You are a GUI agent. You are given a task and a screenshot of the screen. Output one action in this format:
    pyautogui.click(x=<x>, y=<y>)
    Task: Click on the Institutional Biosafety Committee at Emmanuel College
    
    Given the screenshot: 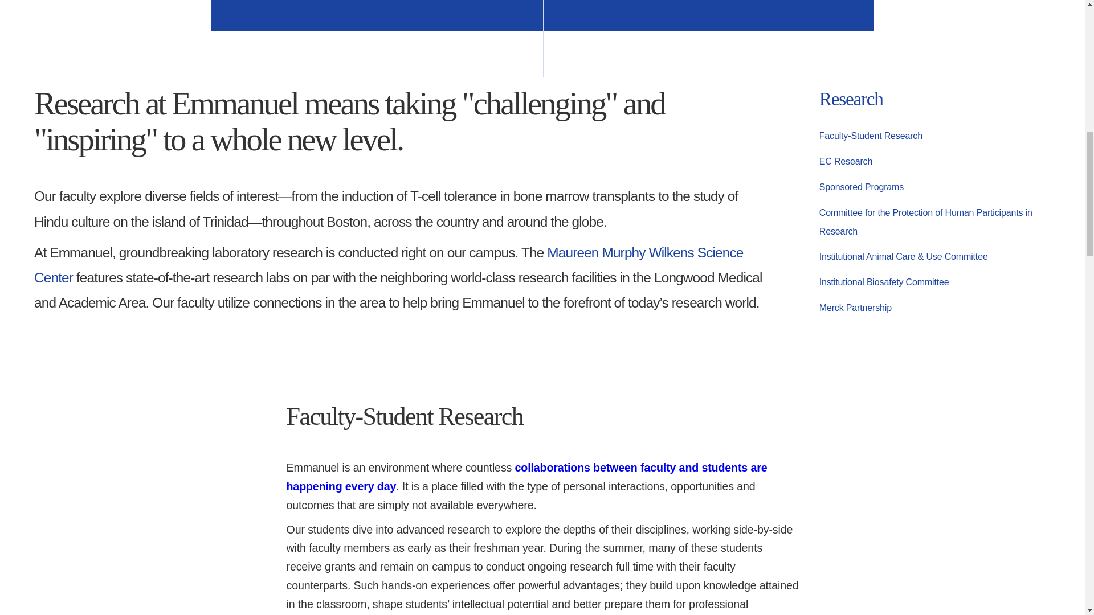 What is the action you would take?
    pyautogui.click(x=884, y=280)
    